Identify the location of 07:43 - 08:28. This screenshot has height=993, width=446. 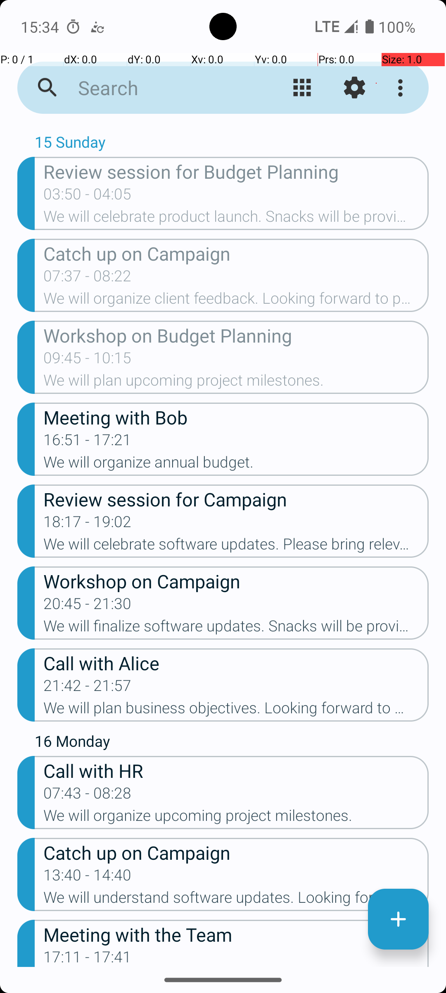
(88, 796).